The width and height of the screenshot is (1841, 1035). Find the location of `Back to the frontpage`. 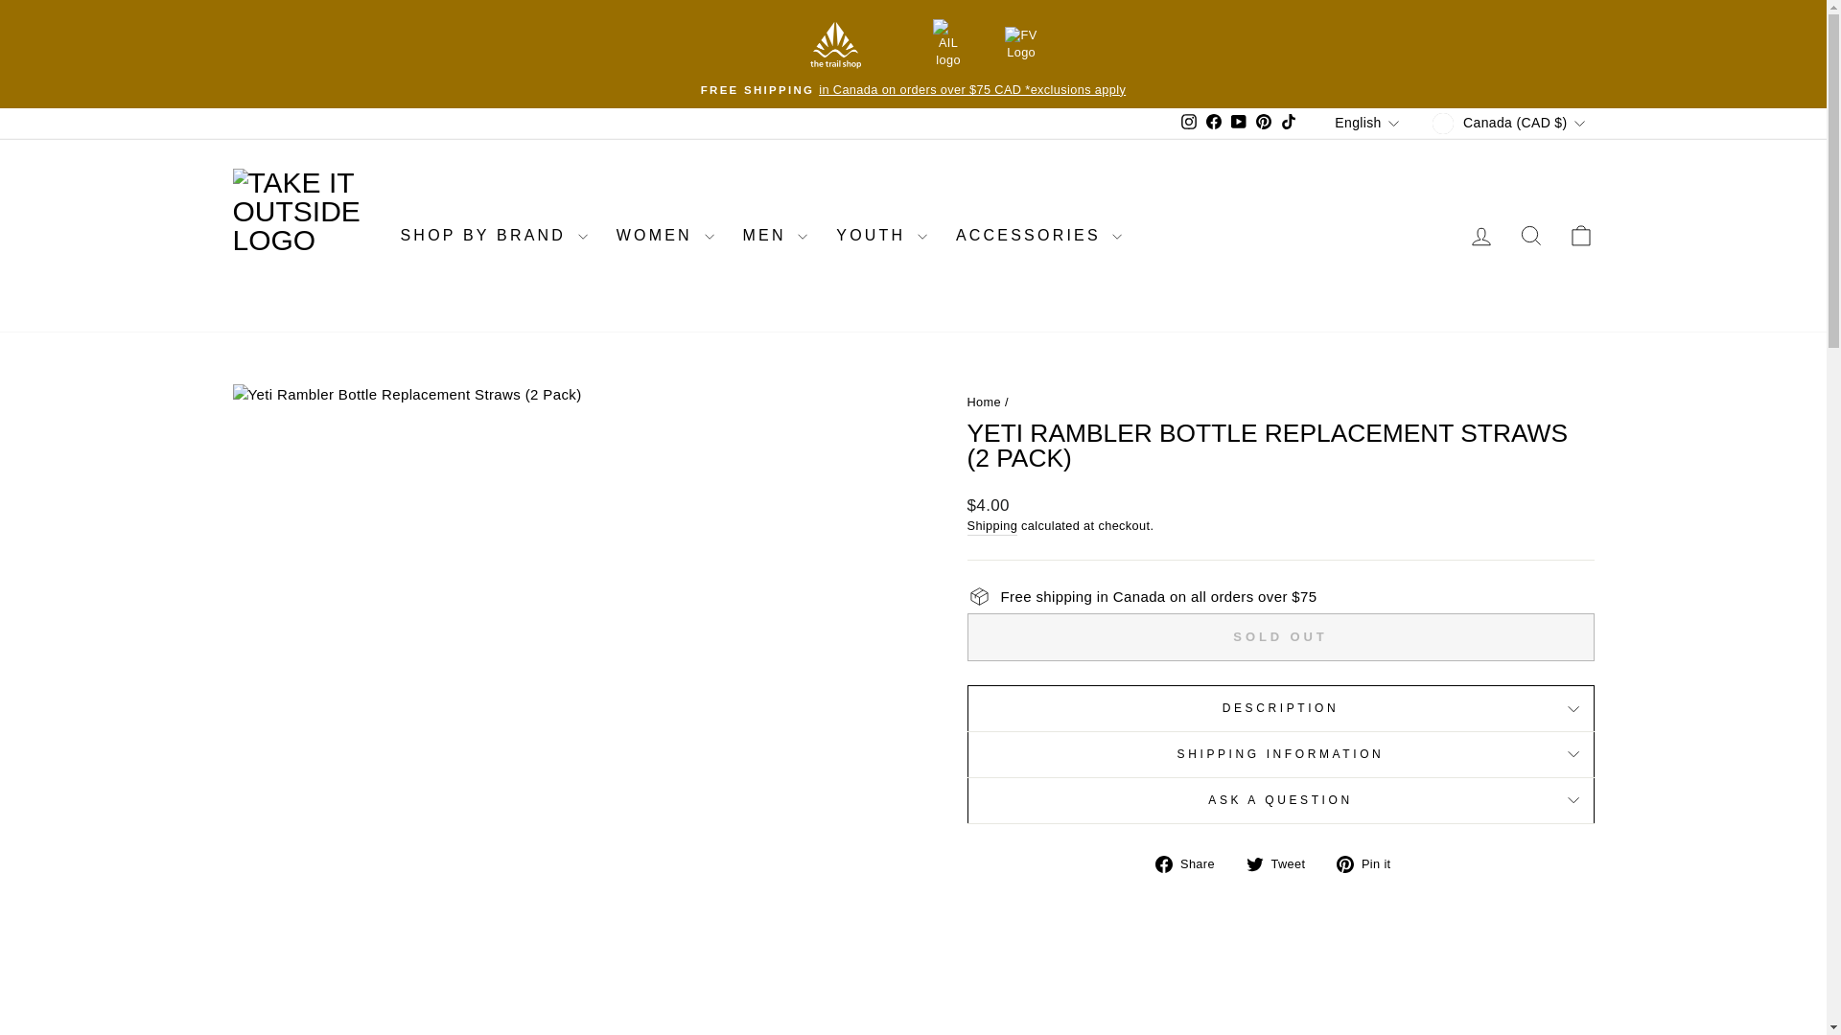

Back to the frontpage is located at coordinates (984, 401).